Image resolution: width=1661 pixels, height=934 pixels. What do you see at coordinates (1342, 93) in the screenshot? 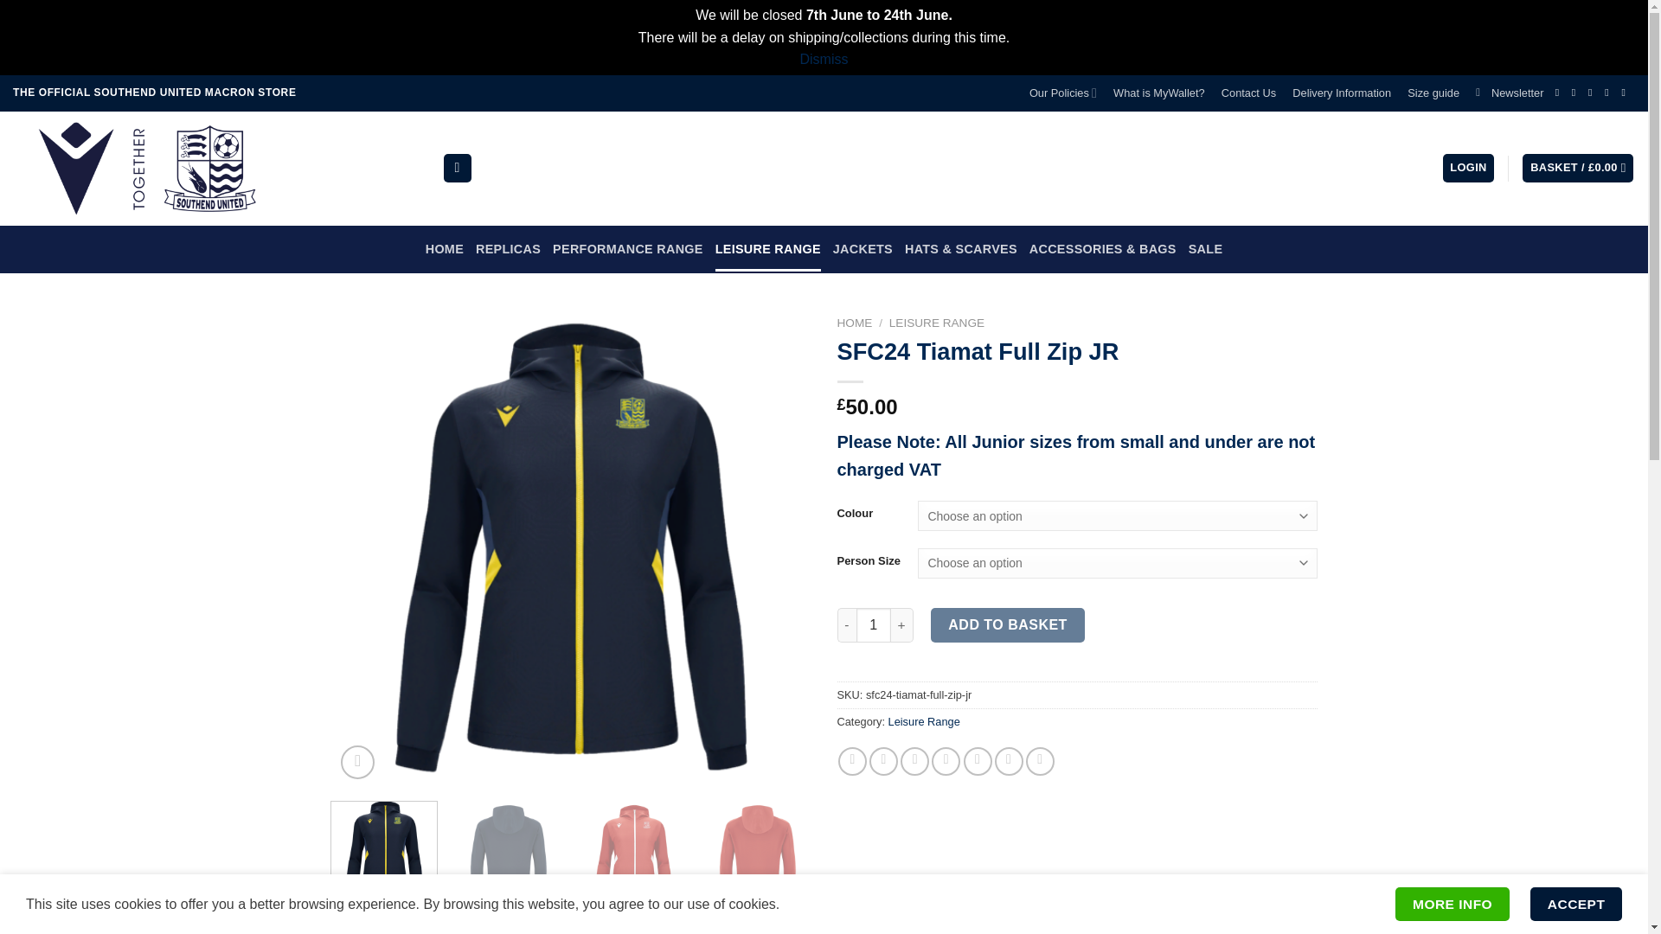
I see `Delivery Information` at bounding box center [1342, 93].